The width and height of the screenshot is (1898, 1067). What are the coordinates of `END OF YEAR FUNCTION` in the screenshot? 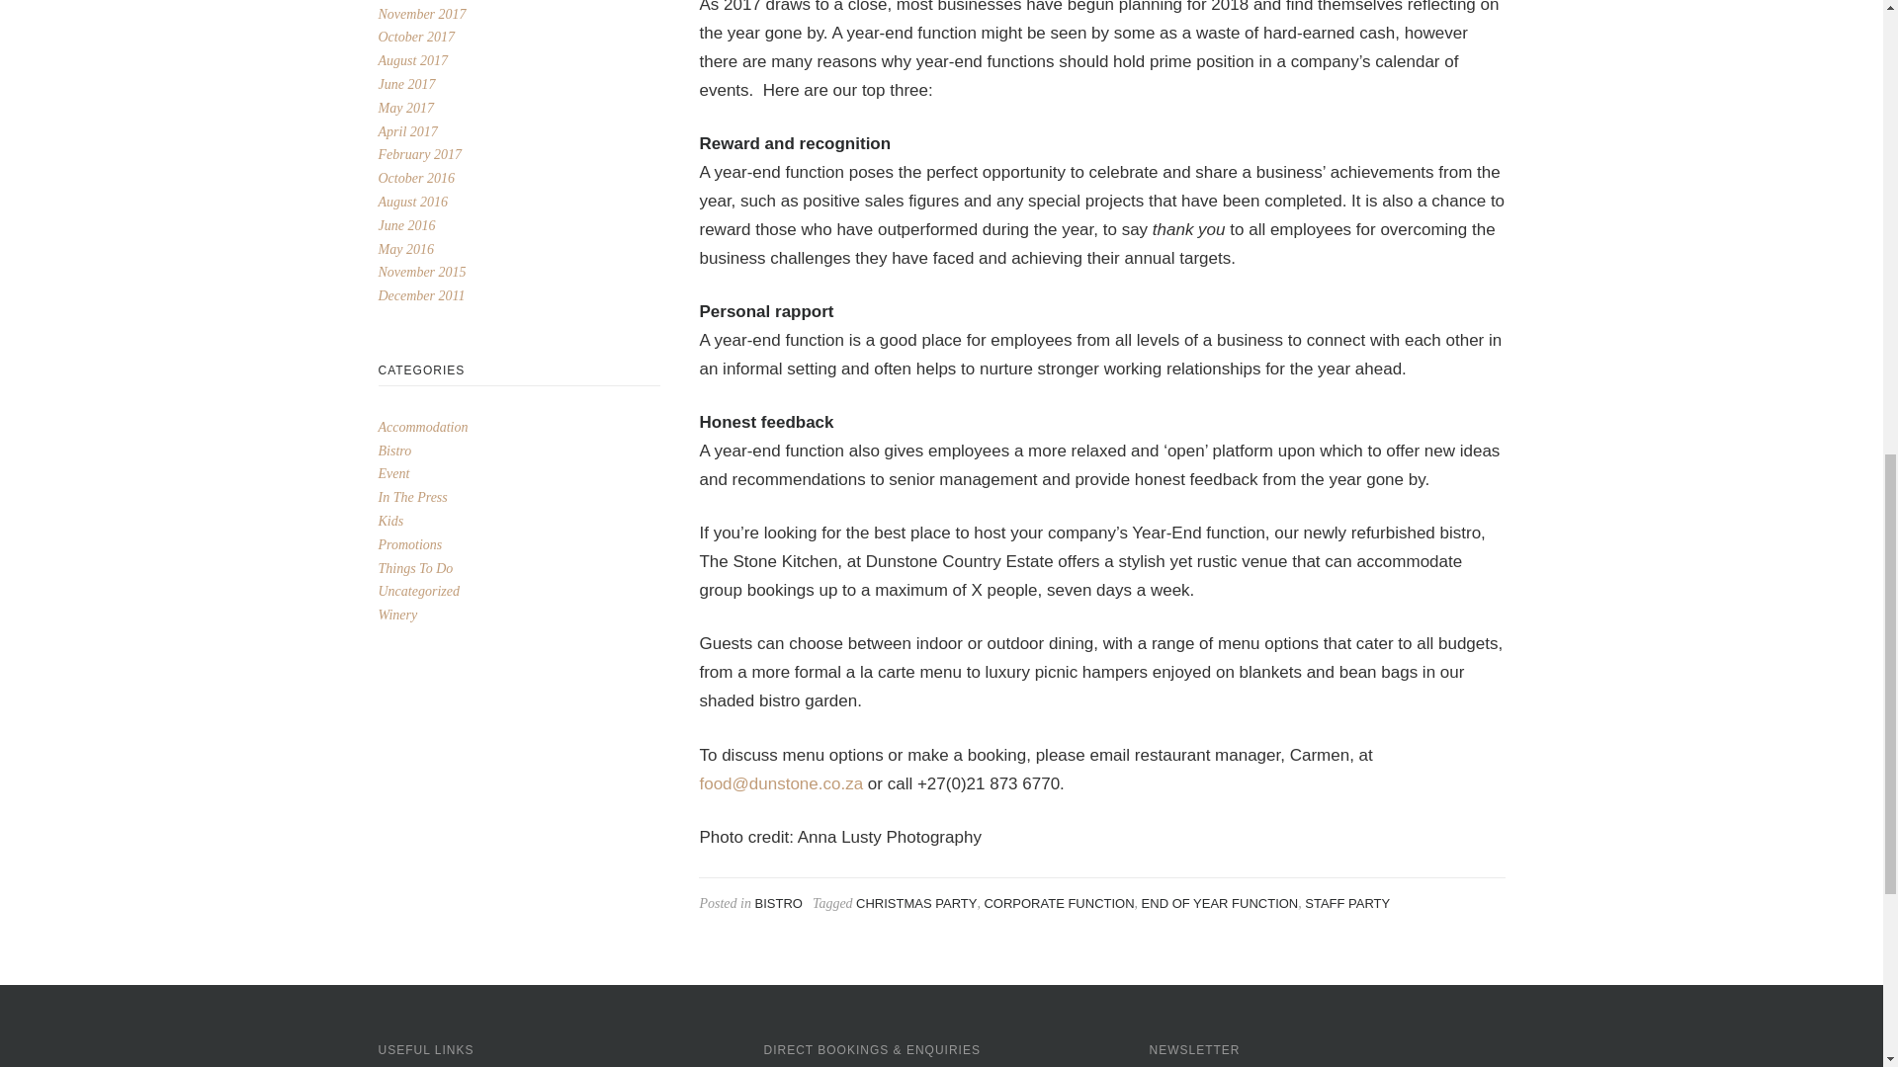 It's located at (1220, 903).